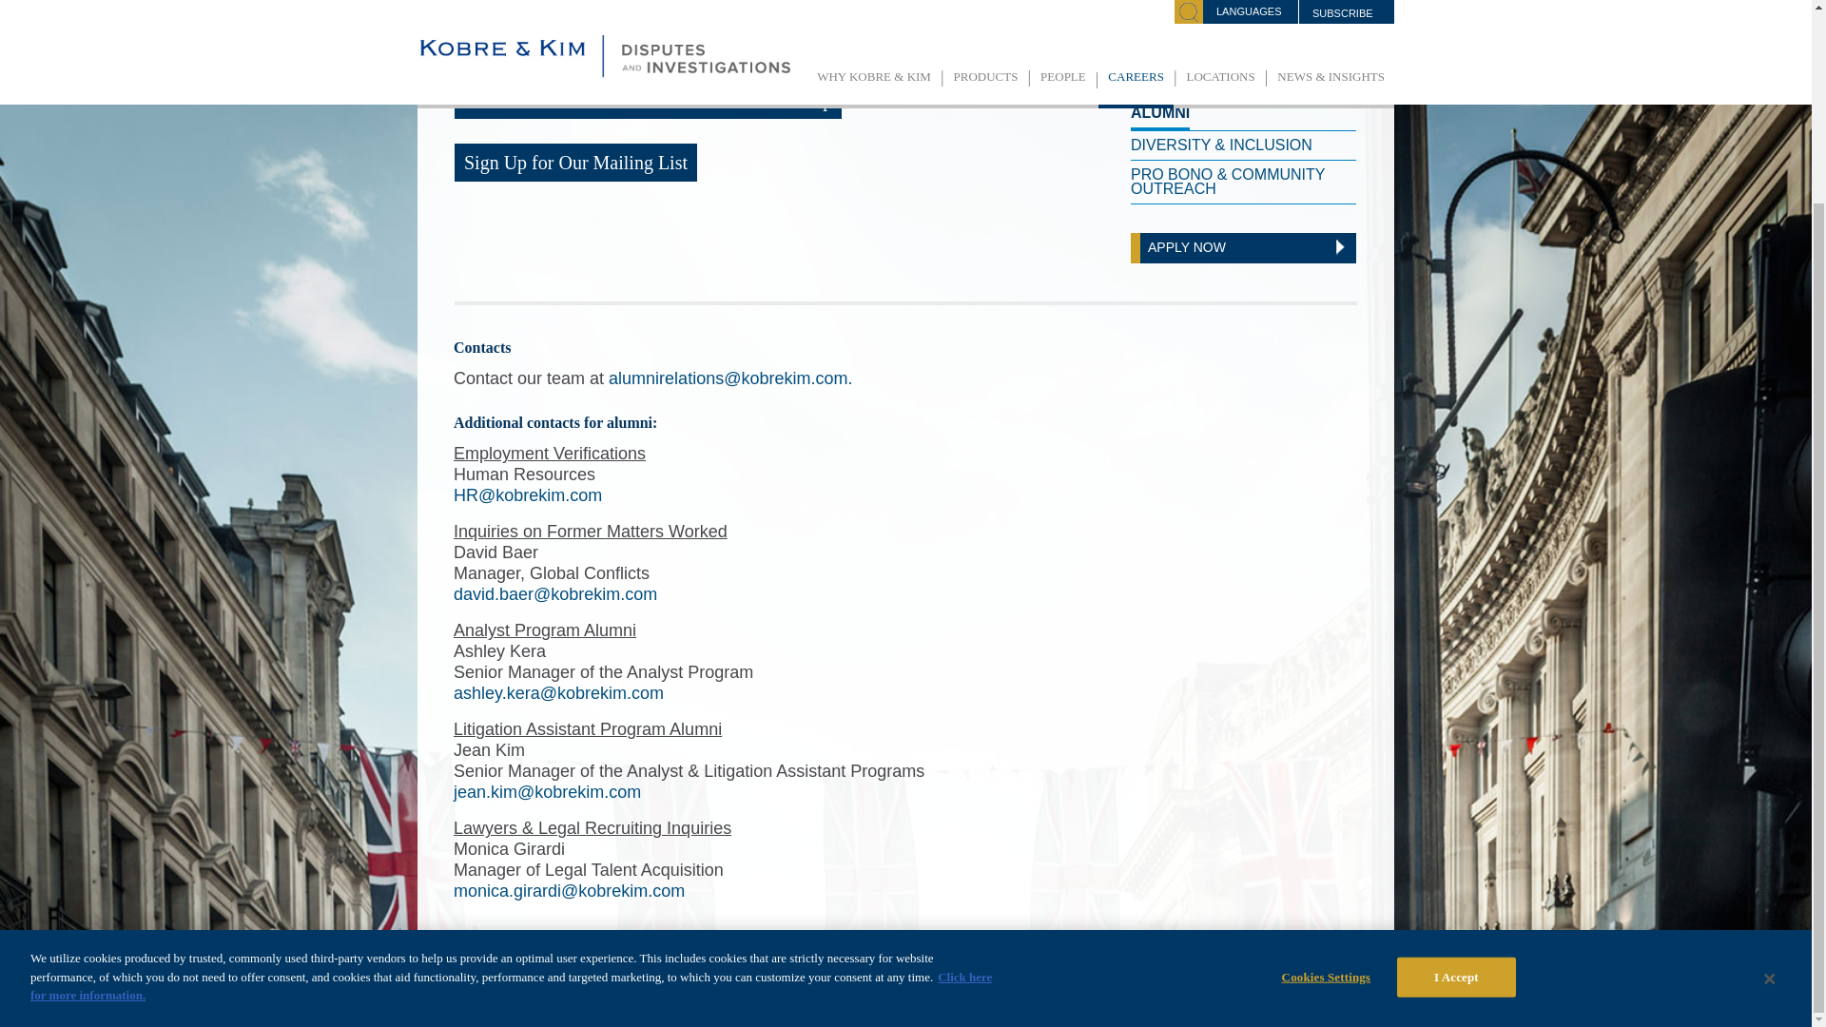  I want to click on Sign Up for Our Mailing List, so click(576, 163).